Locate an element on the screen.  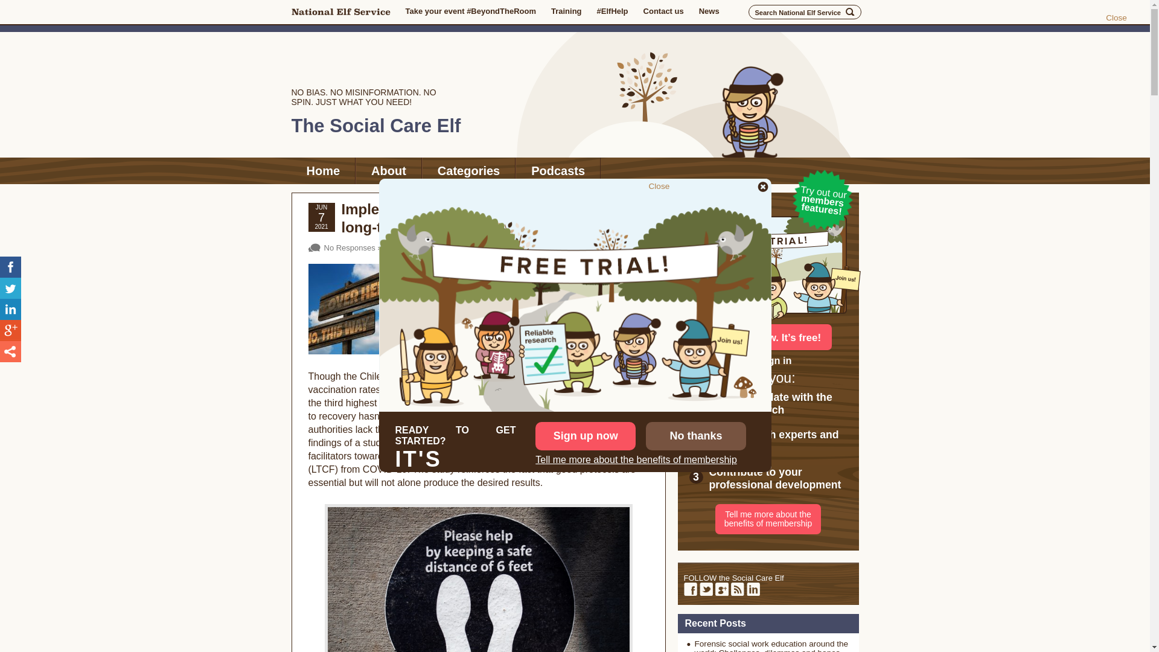
Follow us on Twitter is located at coordinates (705, 589).